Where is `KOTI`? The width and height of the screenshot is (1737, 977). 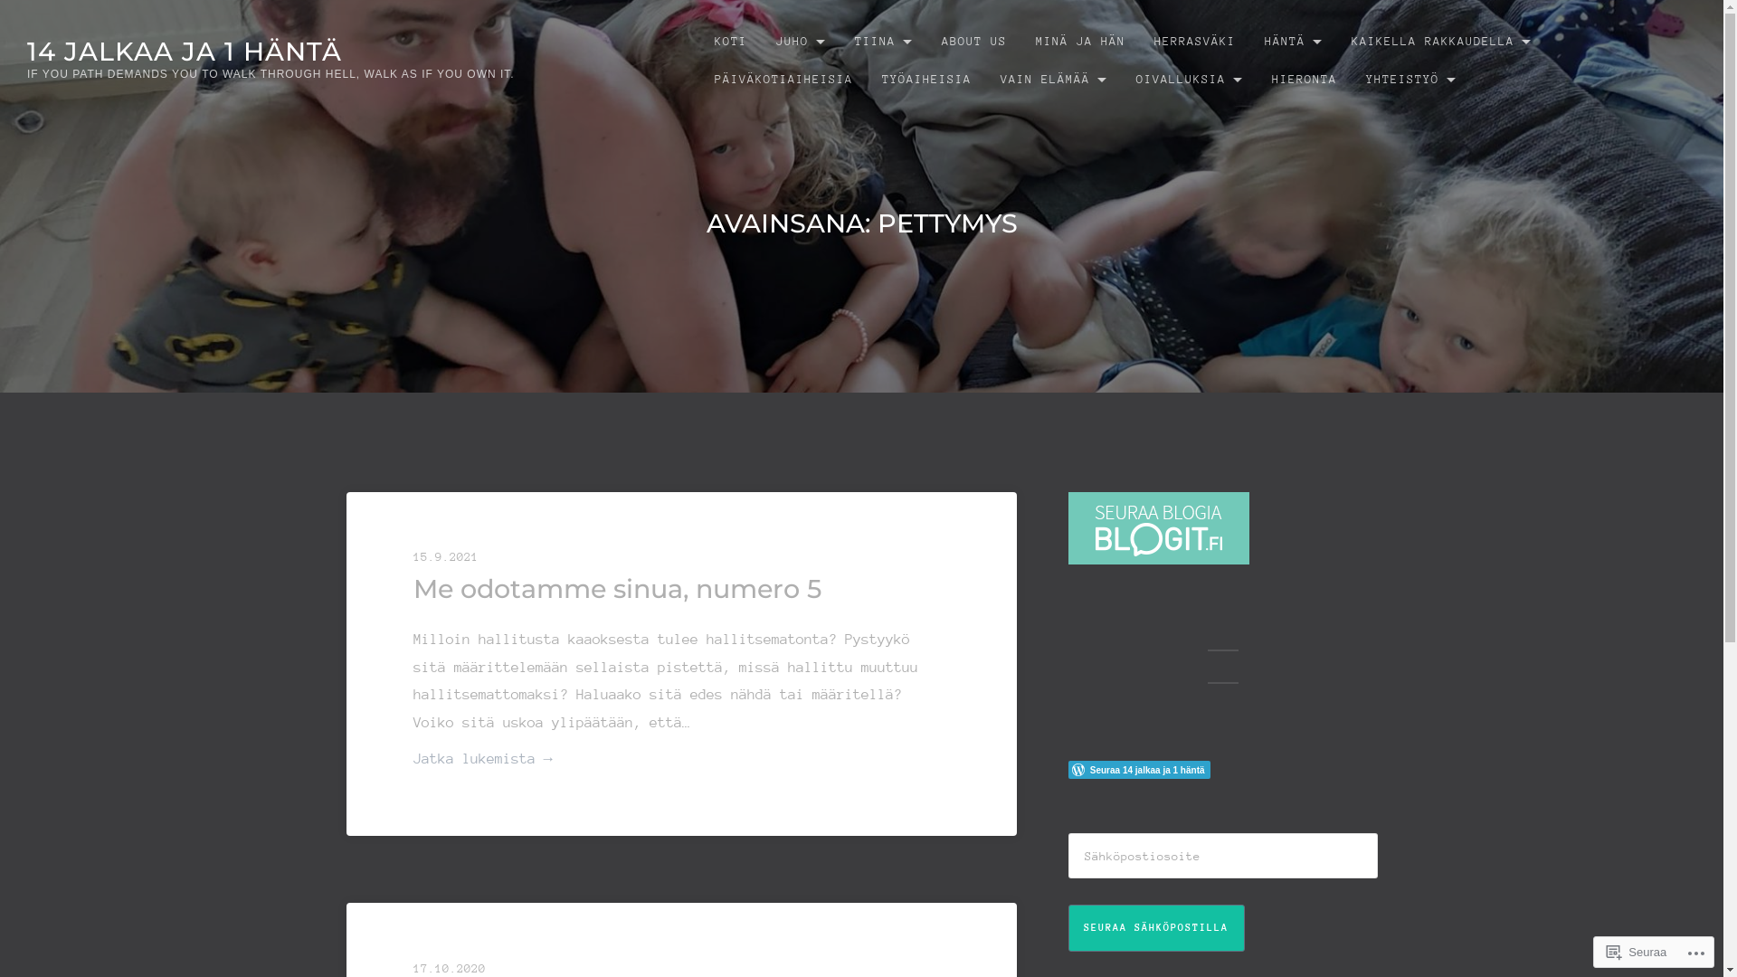 KOTI is located at coordinates (731, 42).